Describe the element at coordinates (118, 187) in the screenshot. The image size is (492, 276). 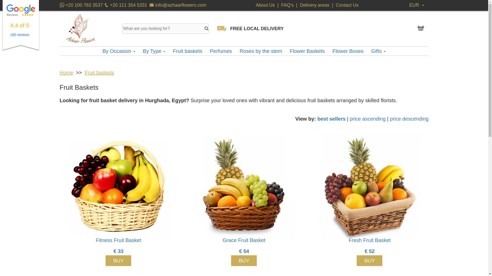
I see `Fitness Fruit Basket` at that location.